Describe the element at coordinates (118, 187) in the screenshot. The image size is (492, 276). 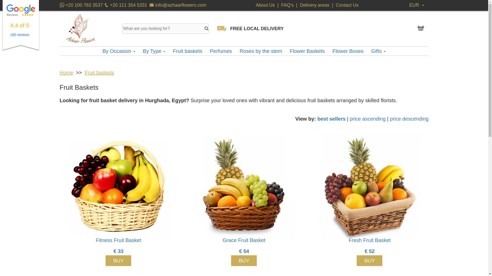
I see `Fitness Fruit Basket` at that location.